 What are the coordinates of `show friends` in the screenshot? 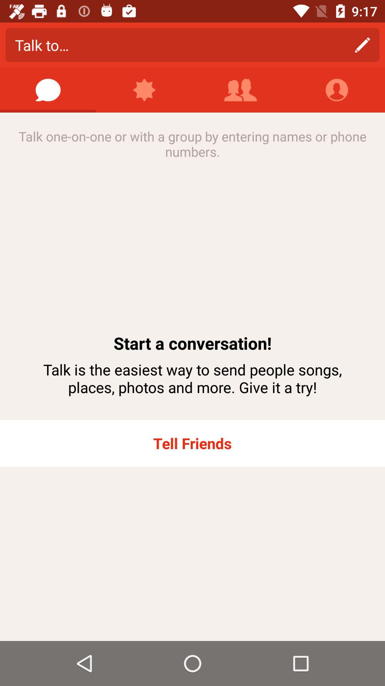 It's located at (241, 90).